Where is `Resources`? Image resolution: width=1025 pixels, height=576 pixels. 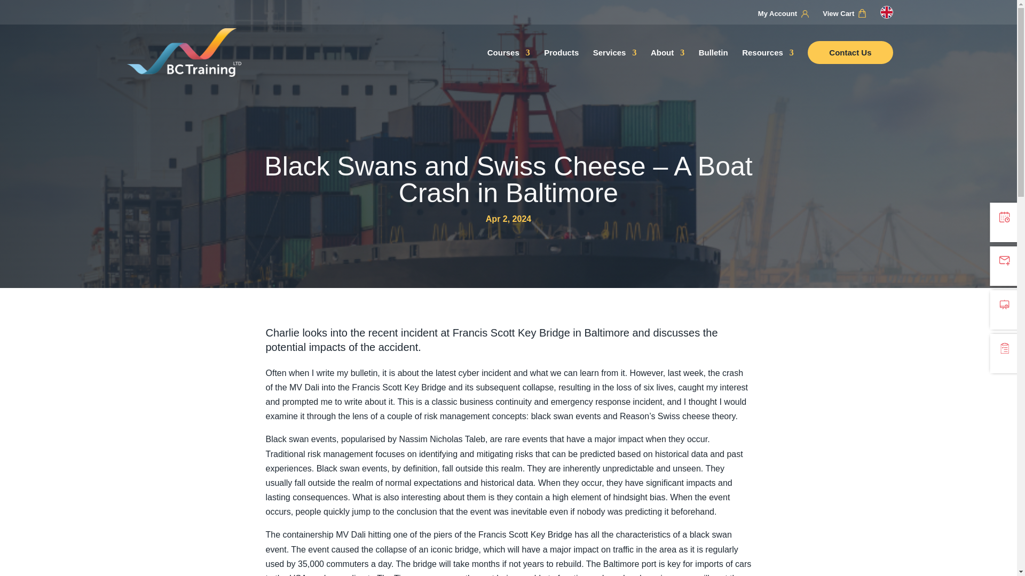
Resources is located at coordinates (768, 65).